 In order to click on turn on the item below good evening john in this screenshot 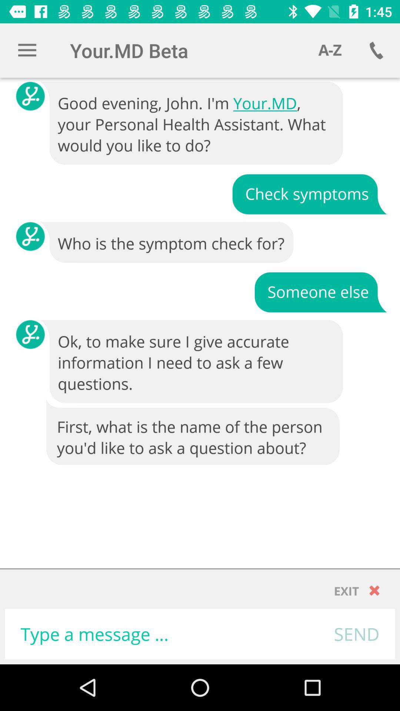, I will do `click(309, 193)`.